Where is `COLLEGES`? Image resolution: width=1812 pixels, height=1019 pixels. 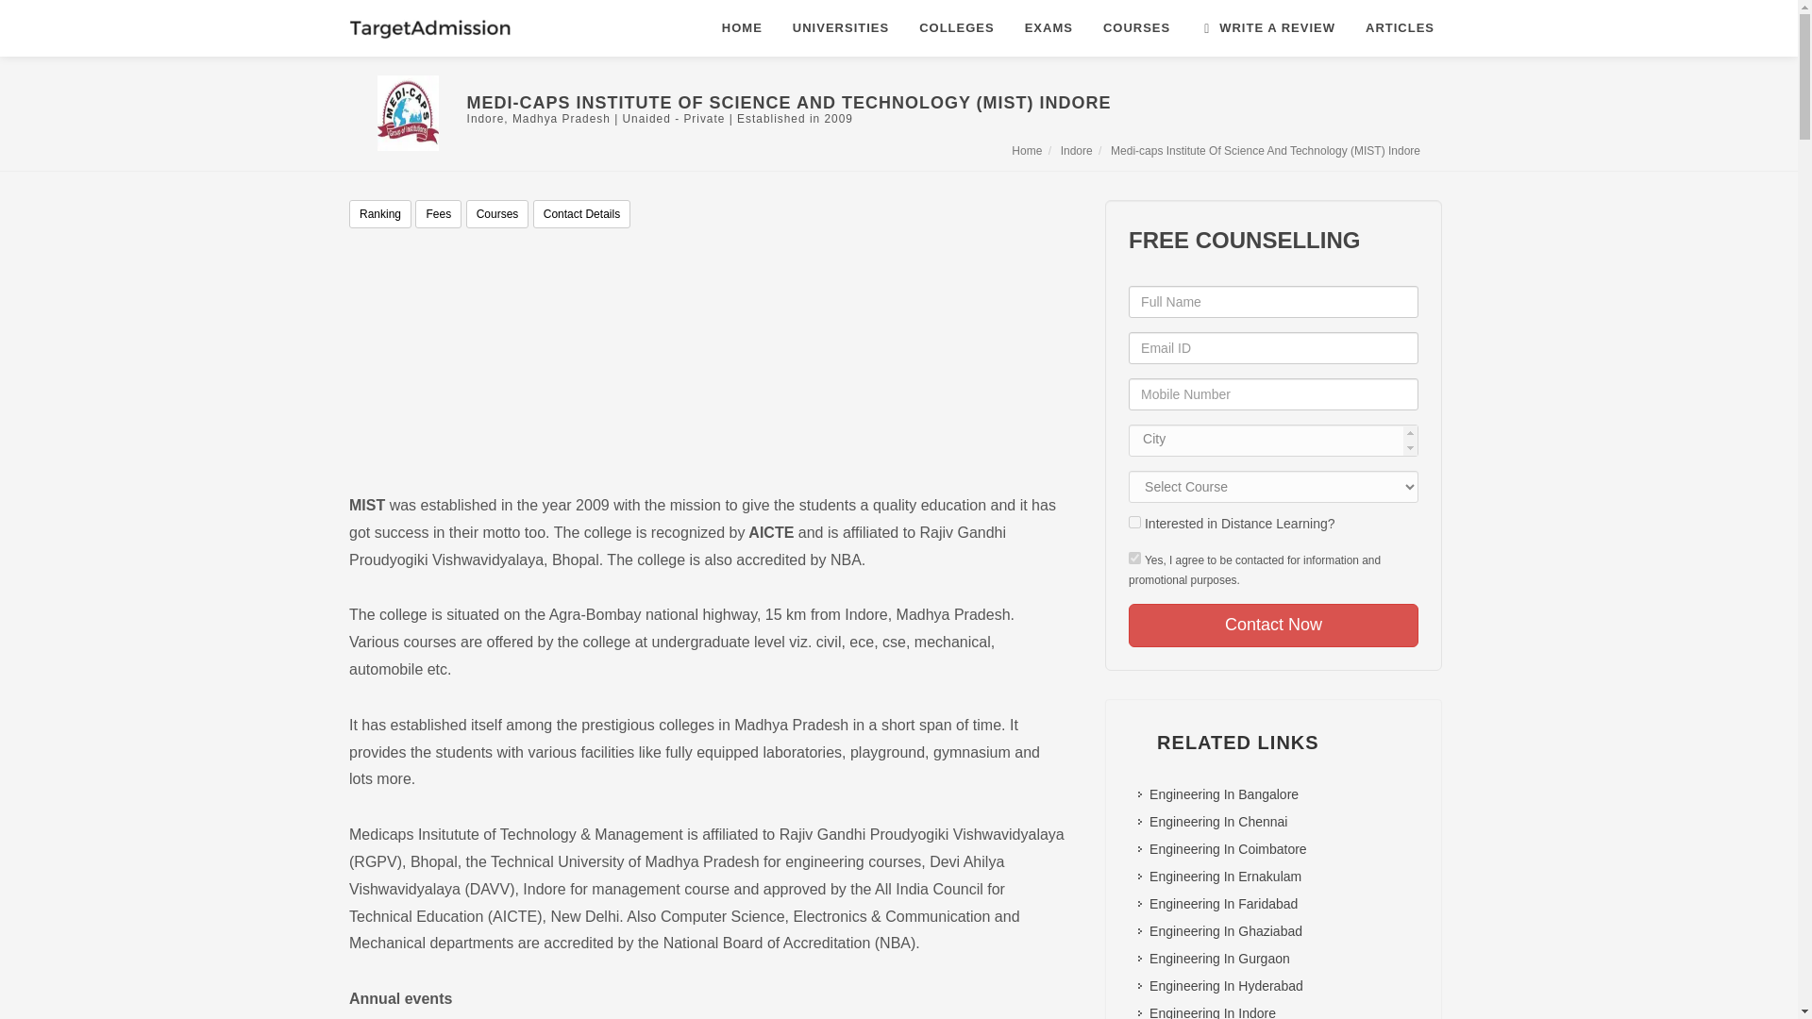 COLLEGES is located at coordinates (957, 28).